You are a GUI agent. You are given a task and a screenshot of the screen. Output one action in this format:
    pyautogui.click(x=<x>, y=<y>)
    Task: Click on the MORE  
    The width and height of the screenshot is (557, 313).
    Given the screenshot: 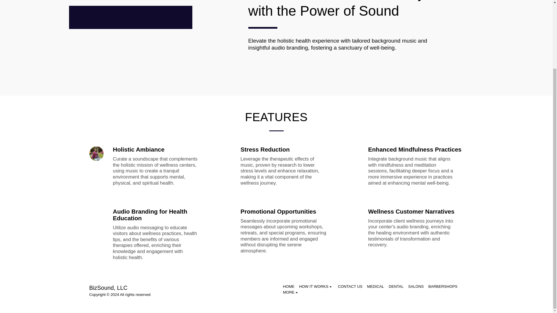 What is the action you would take?
    pyautogui.click(x=291, y=292)
    